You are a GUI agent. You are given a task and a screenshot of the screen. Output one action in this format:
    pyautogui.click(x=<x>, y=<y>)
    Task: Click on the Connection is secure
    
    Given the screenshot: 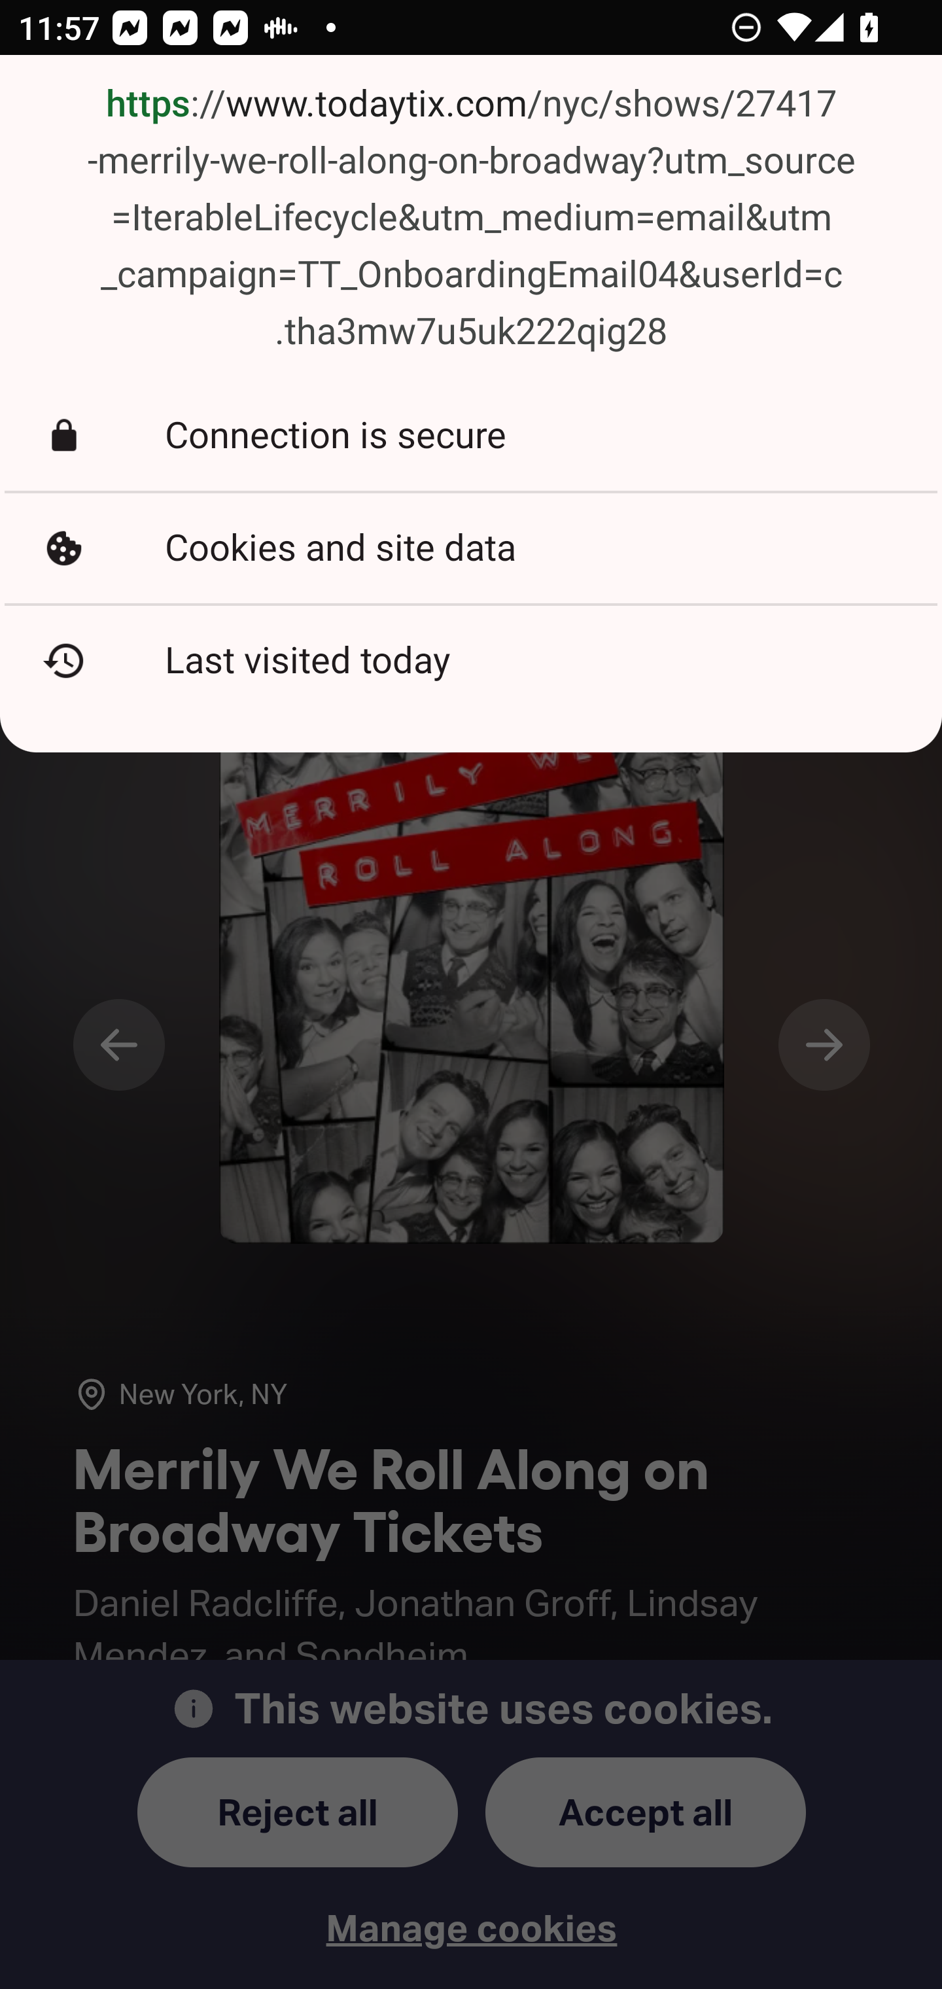 What is the action you would take?
    pyautogui.click(x=471, y=435)
    